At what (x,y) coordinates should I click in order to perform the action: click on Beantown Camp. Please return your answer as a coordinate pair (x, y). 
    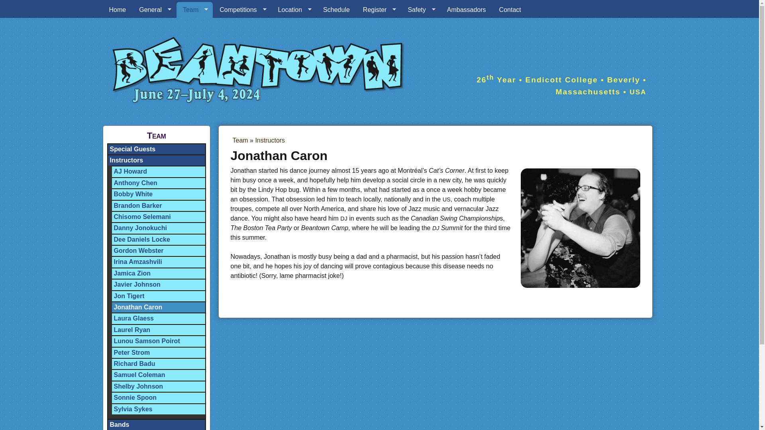
    Looking at the image, I should click on (117, 10).